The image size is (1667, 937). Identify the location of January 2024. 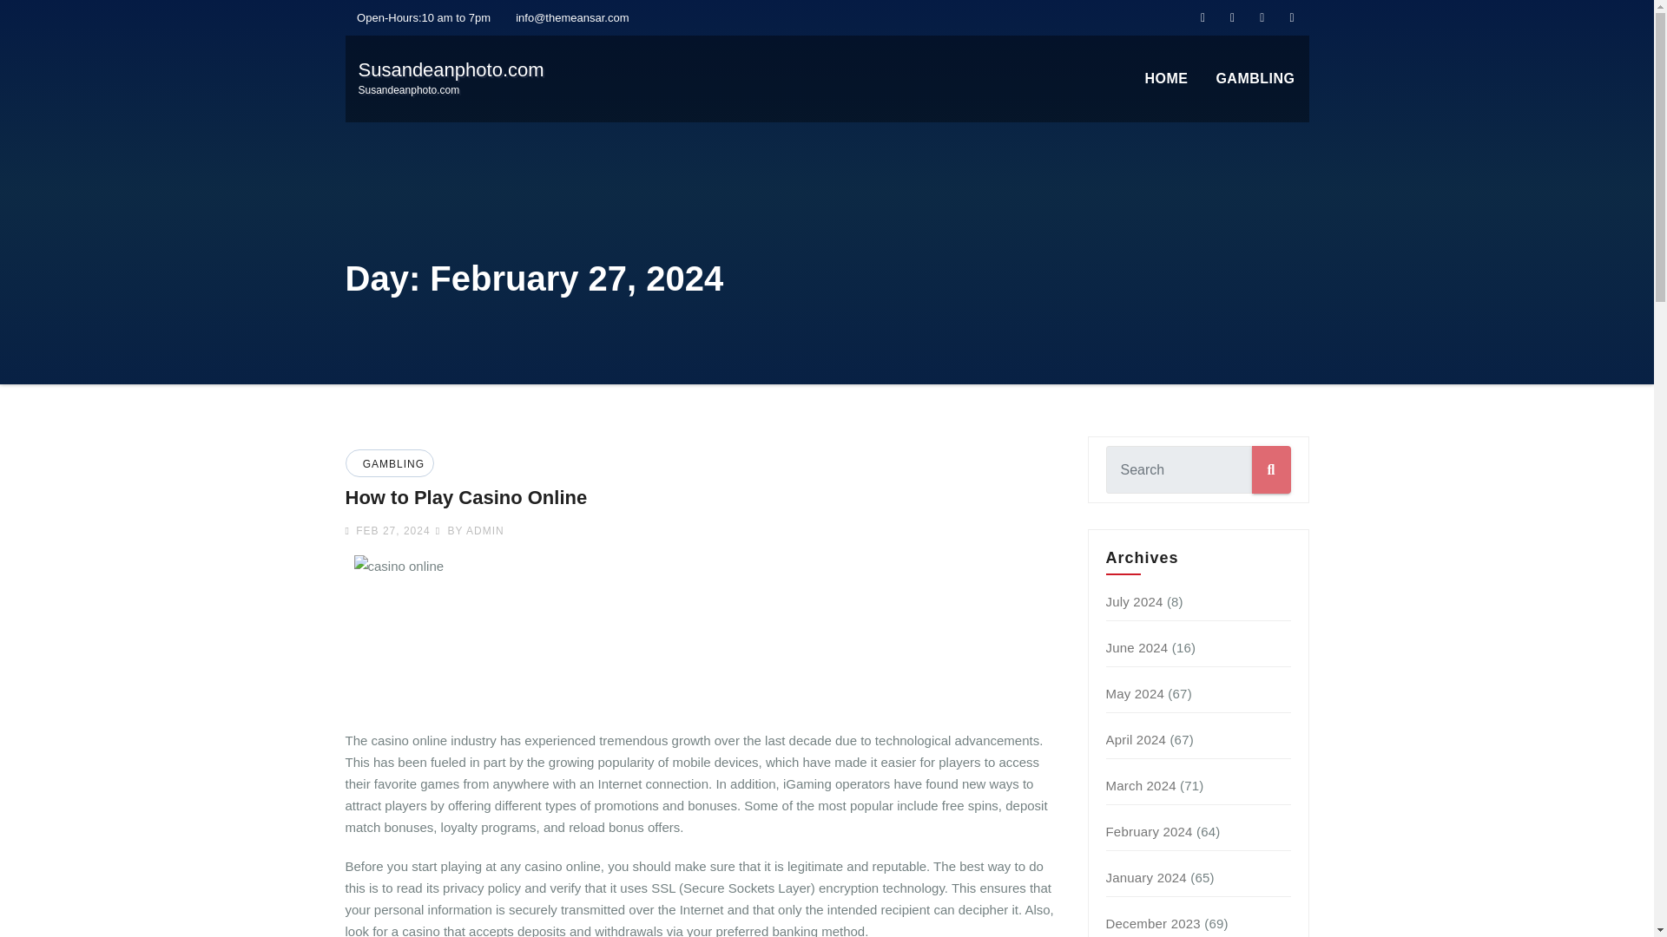
(1146, 877).